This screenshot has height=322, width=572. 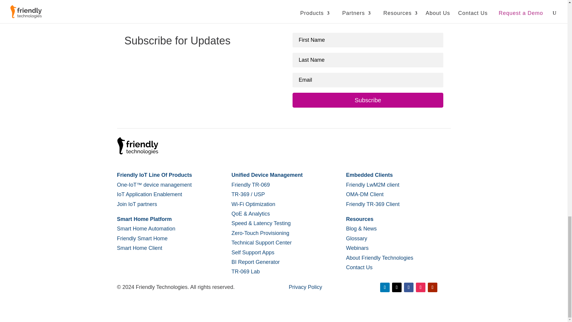 I want to click on Follow on LinkedIn, so click(x=385, y=287).